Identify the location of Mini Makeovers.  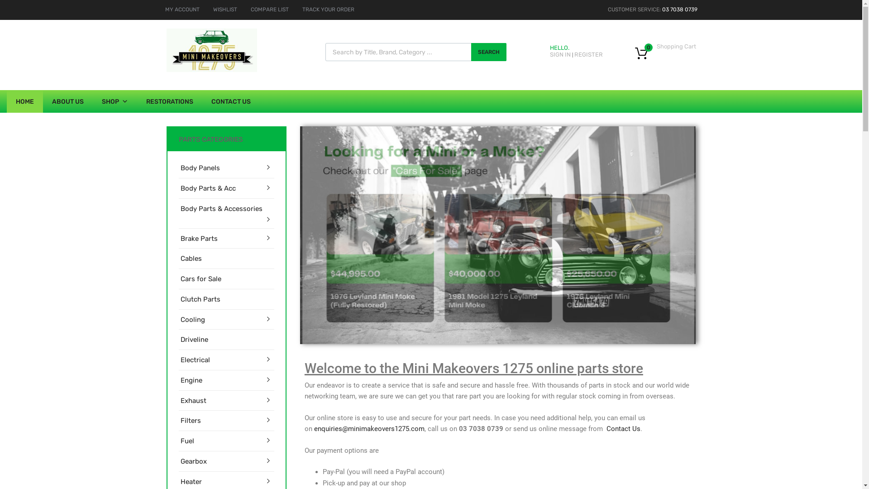
(212, 70).